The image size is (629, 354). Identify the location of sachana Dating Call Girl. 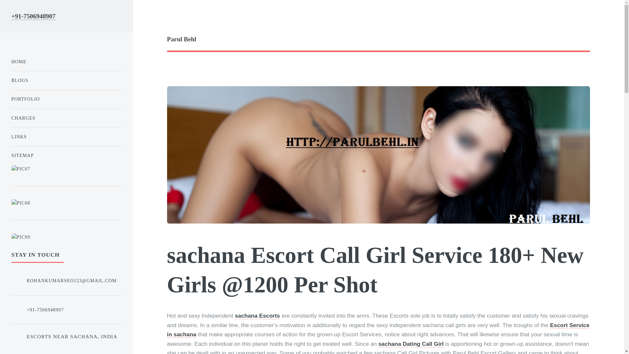
(411, 344).